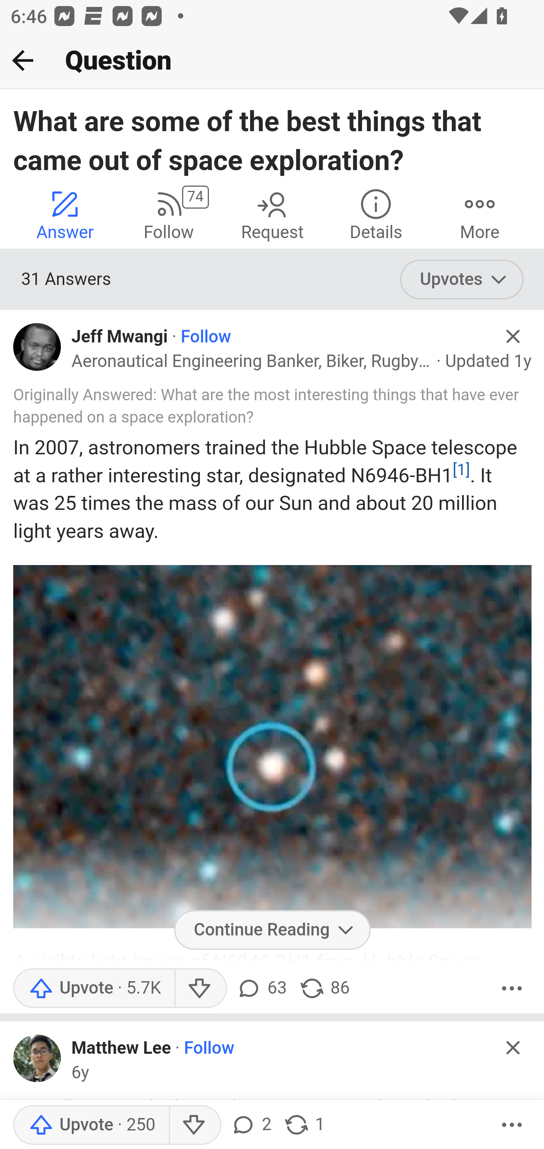 The width and height of the screenshot is (544, 1149). Describe the element at coordinates (37, 1058) in the screenshot. I see `Profile photo for Matthew Lee` at that location.